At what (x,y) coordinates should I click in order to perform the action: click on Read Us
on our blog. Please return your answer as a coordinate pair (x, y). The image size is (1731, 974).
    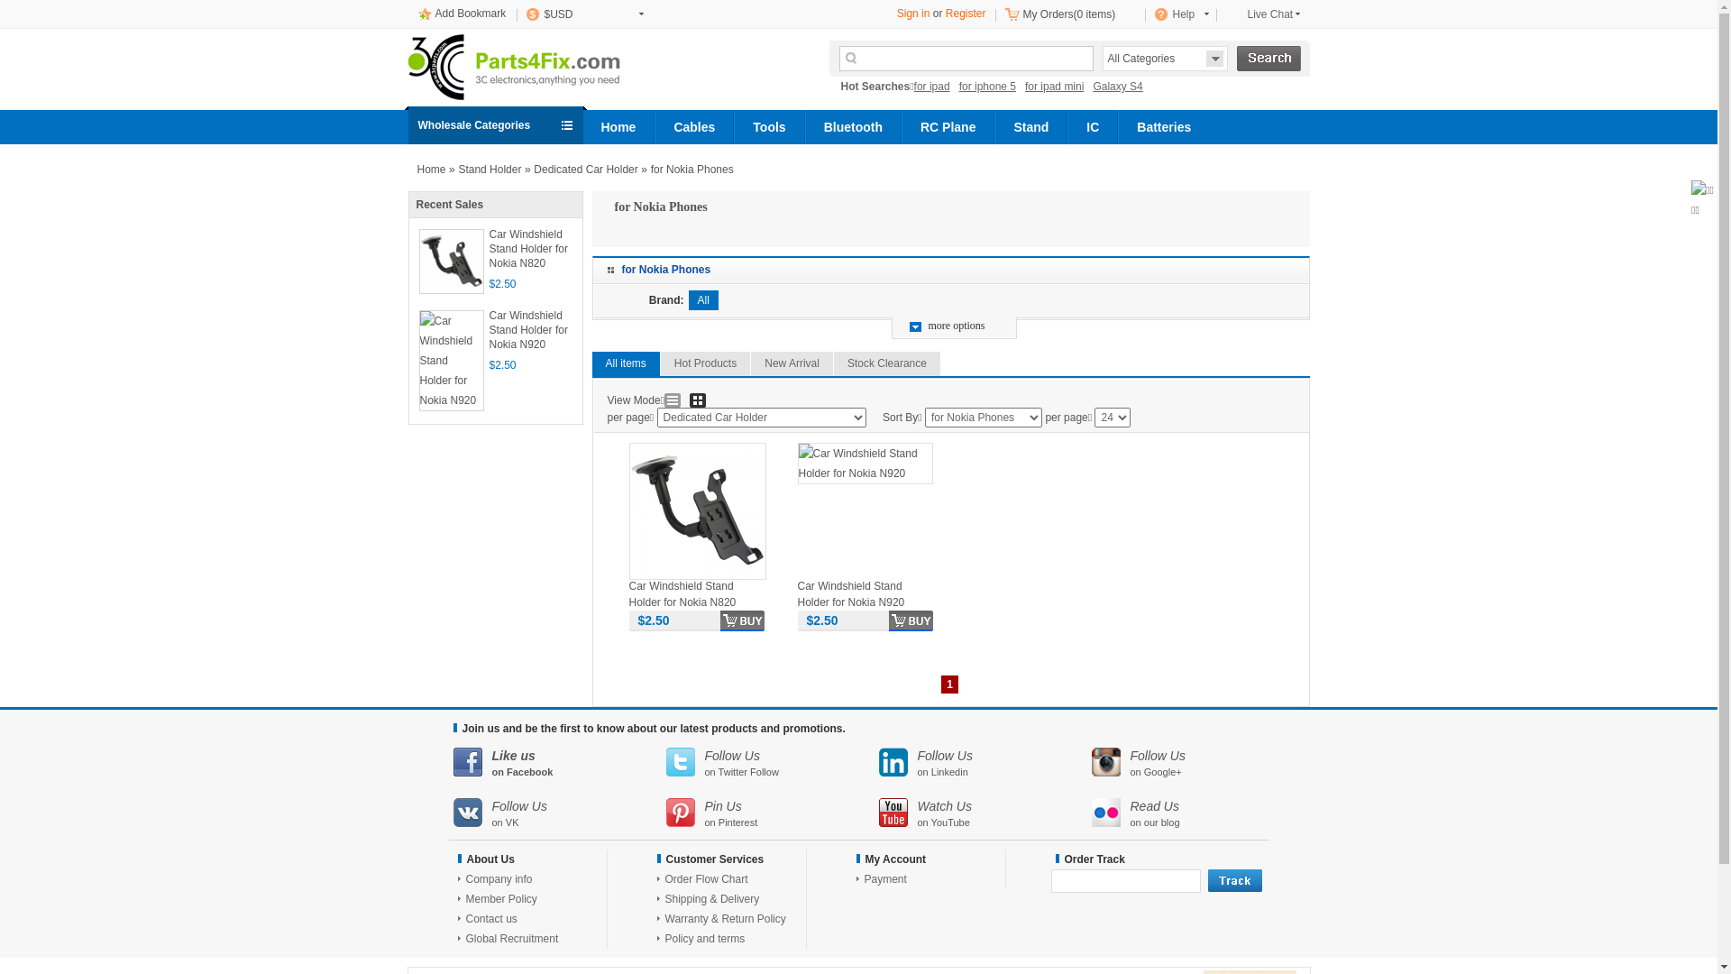
    Looking at the image, I should click on (1197, 813).